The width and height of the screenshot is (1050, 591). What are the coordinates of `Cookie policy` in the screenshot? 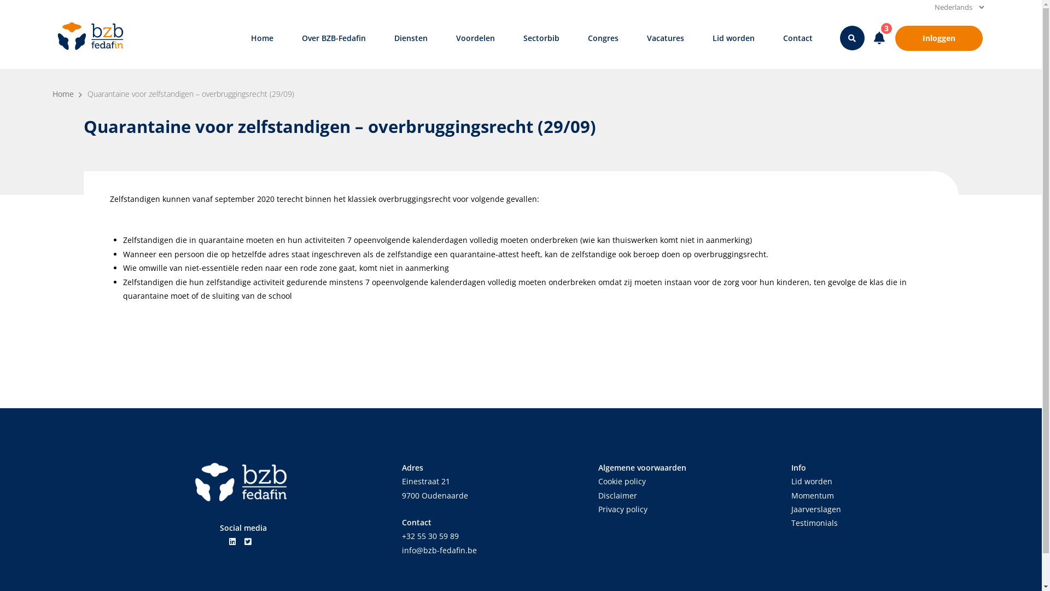 It's located at (622, 482).